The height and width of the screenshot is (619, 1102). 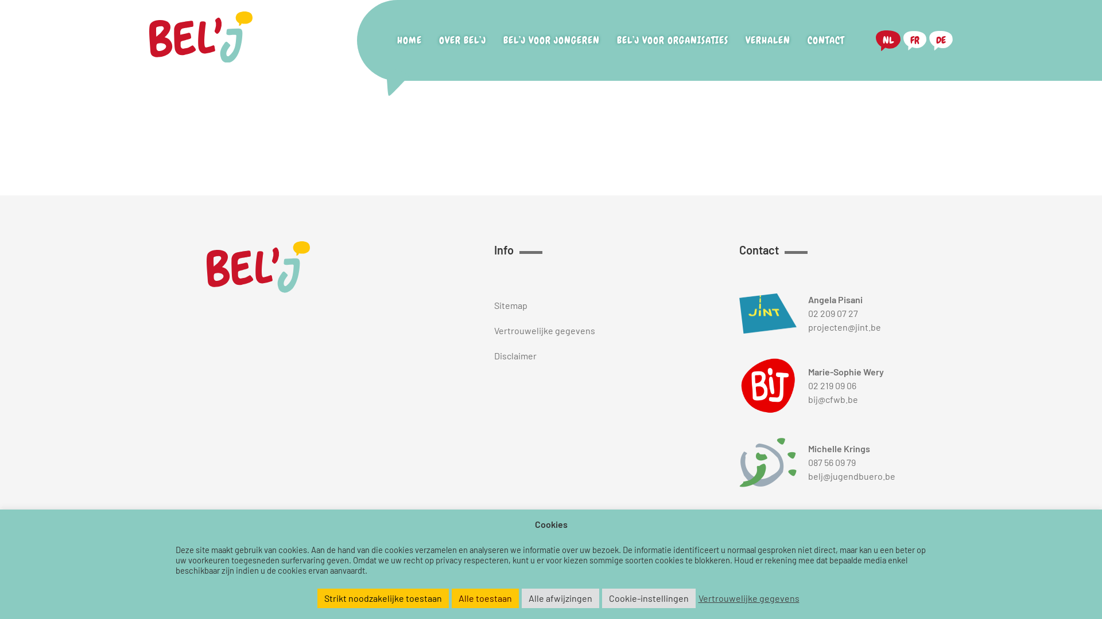 What do you see at coordinates (833, 399) in the screenshot?
I see `bij@cfwb.be` at bounding box center [833, 399].